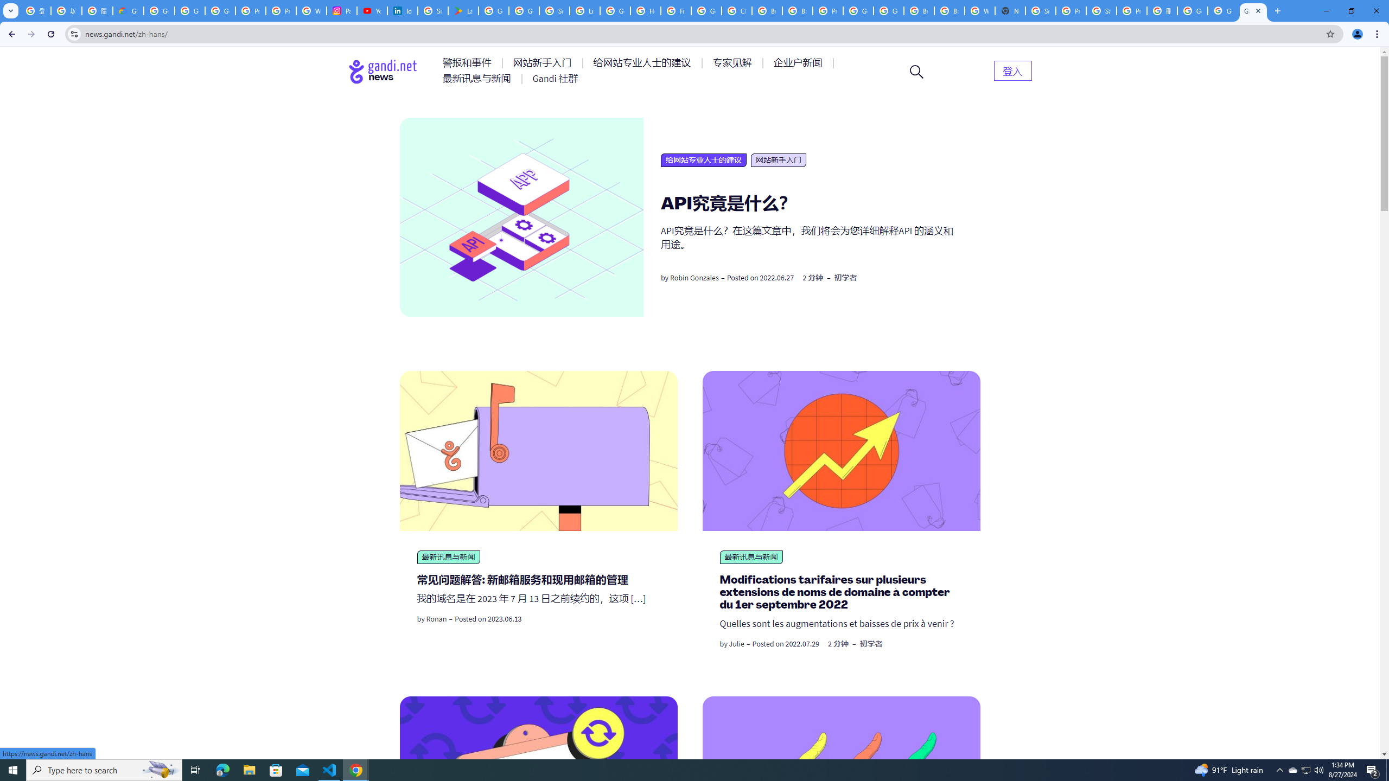  What do you see at coordinates (694, 278) in the screenshot?
I see `Robin Gonzales` at bounding box center [694, 278].